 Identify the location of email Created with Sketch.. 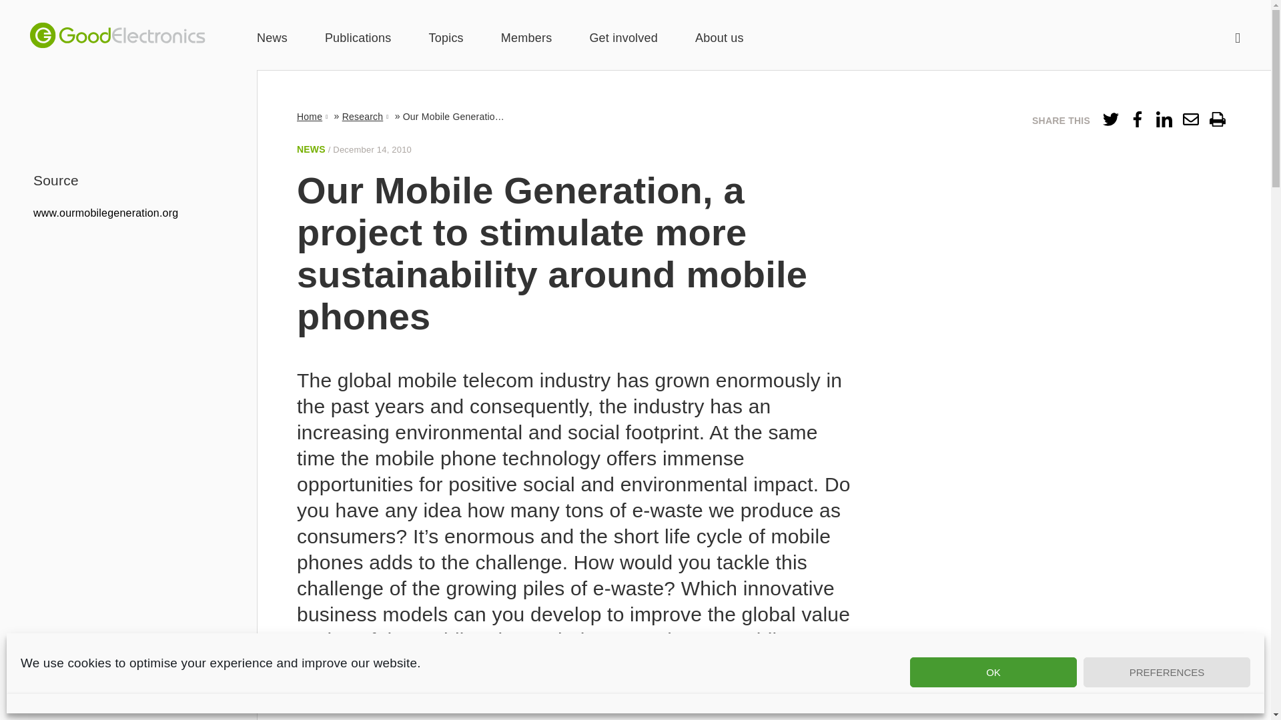
(1190, 119).